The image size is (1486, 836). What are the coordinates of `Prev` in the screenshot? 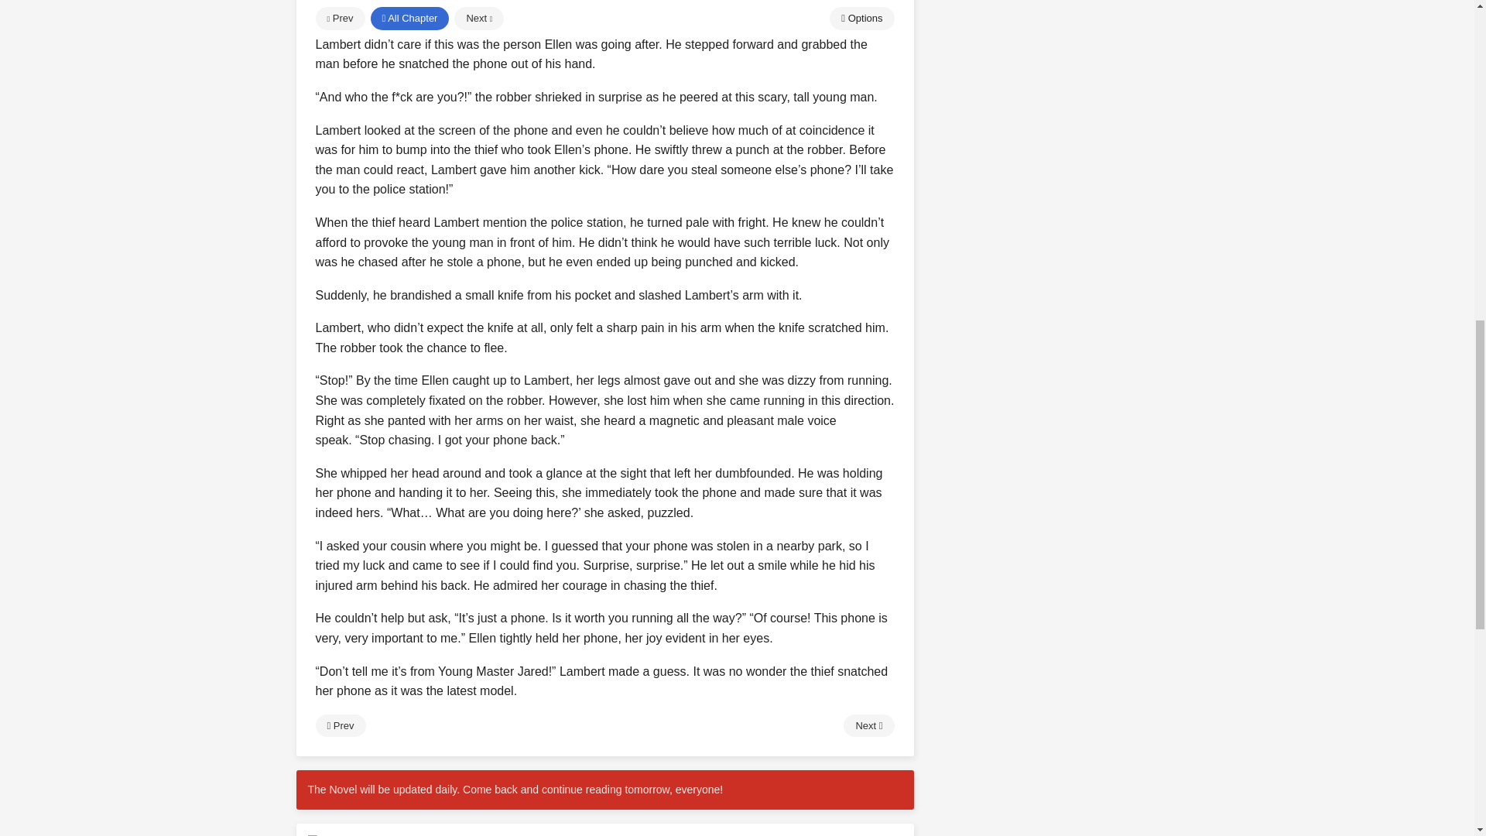 It's located at (341, 726).